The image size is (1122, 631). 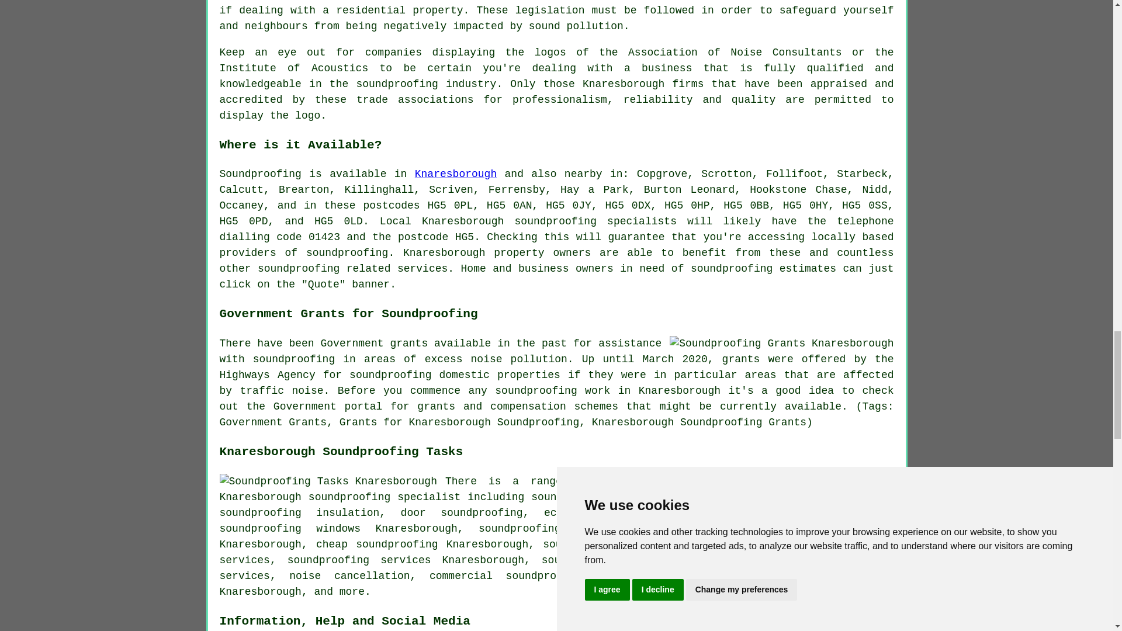 I want to click on soundproofing, so click(x=347, y=252).